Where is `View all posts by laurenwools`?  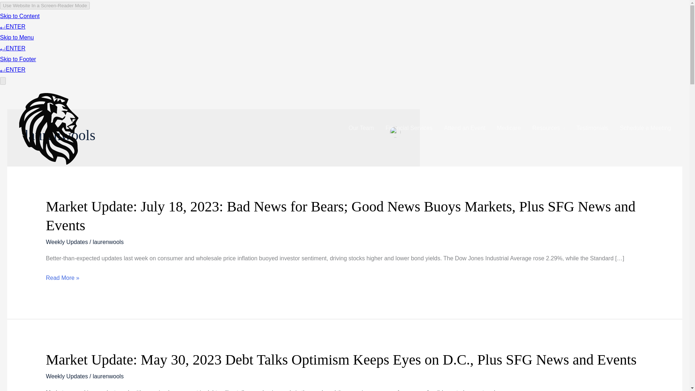
View all posts by laurenwools is located at coordinates (108, 376).